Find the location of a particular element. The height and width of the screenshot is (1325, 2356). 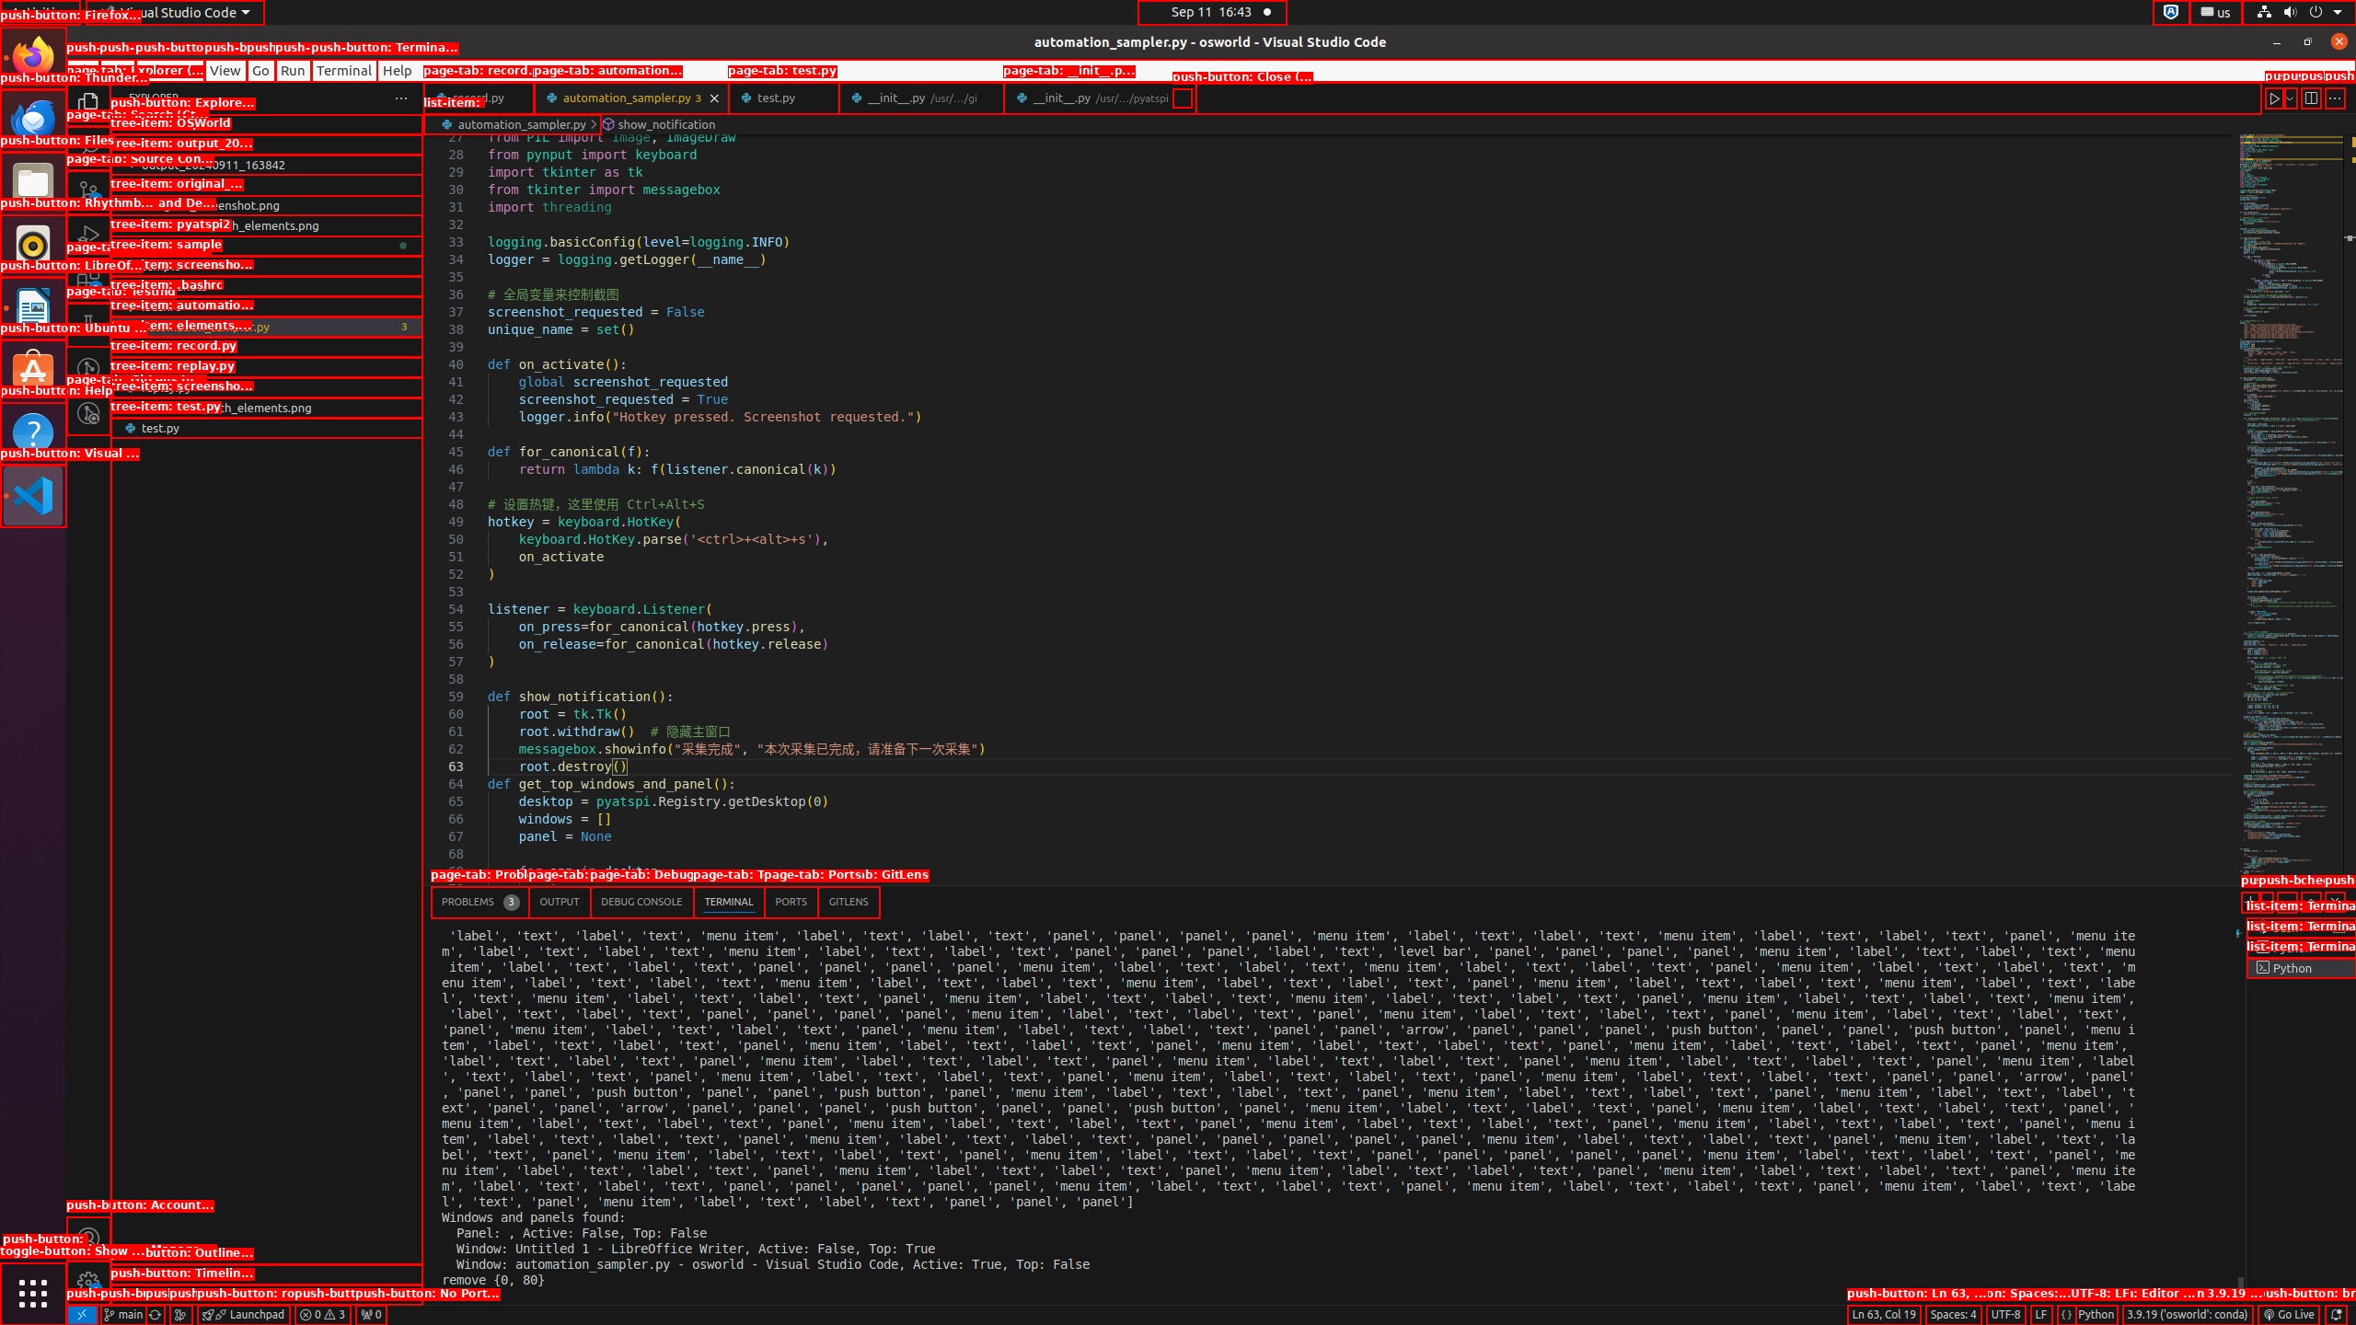

sample is located at coordinates (267, 266).